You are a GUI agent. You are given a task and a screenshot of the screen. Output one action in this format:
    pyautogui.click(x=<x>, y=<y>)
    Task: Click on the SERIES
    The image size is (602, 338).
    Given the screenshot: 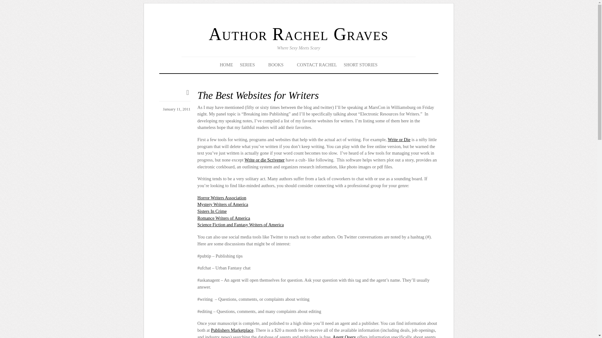 What is the action you would take?
    pyautogui.click(x=251, y=65)
    